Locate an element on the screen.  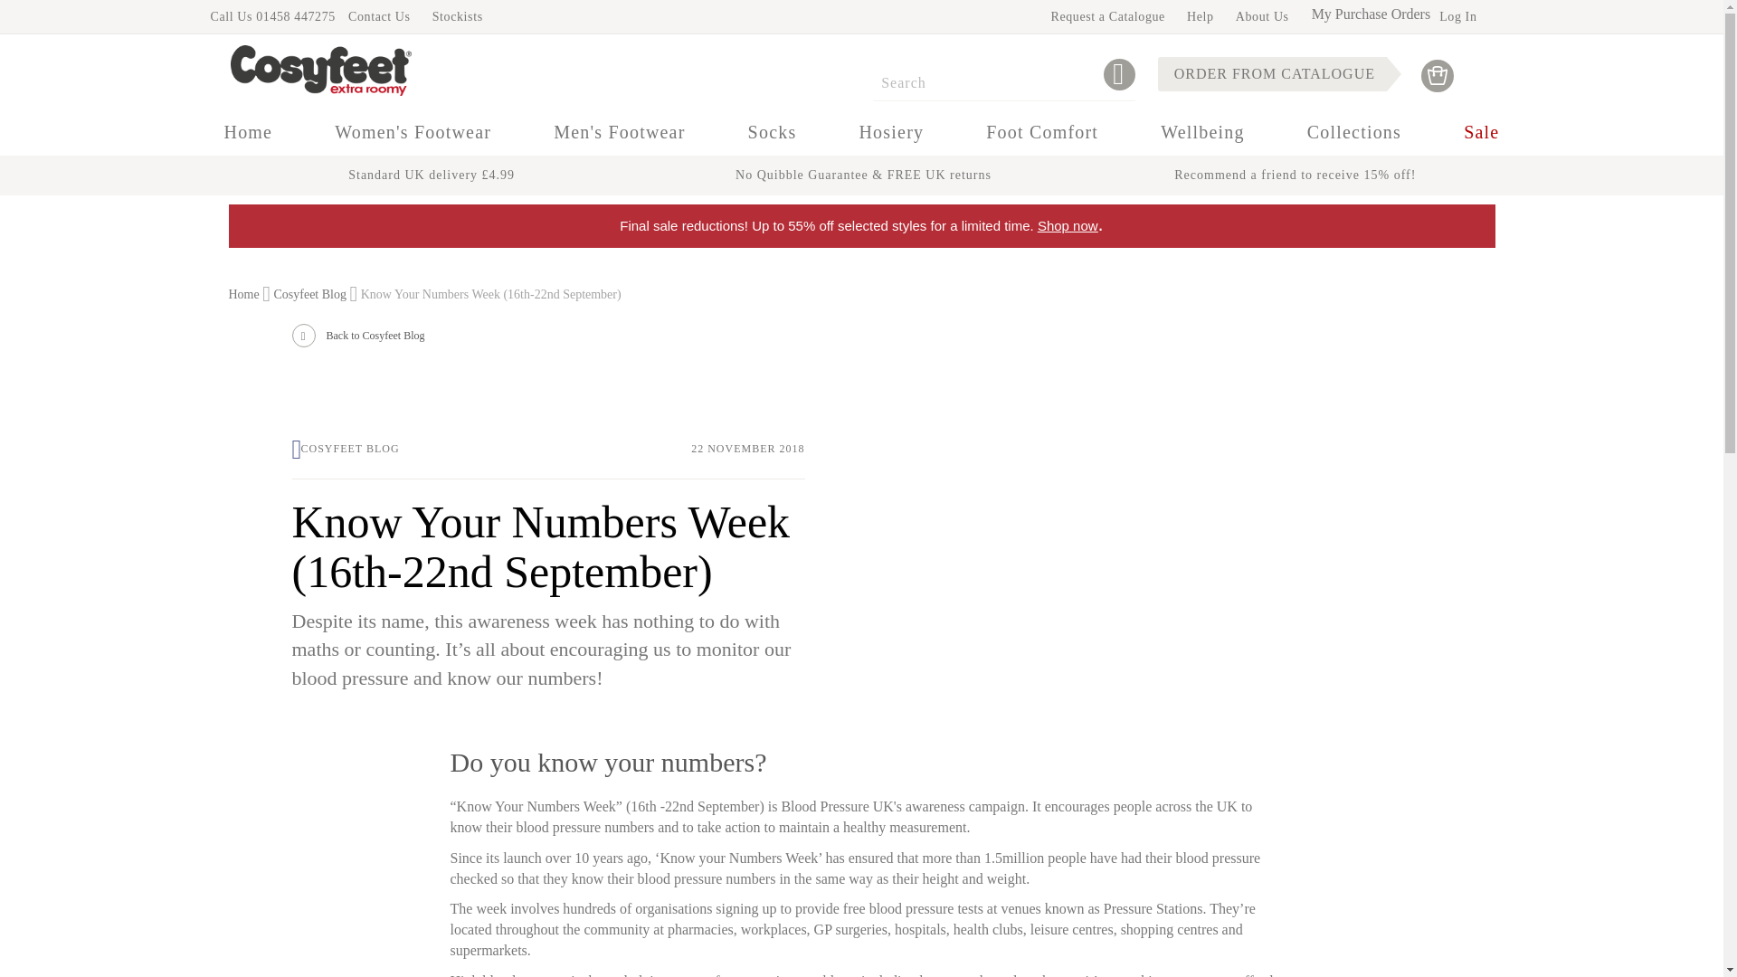
Request a Catalogue is located at coordinates (1107, 16).